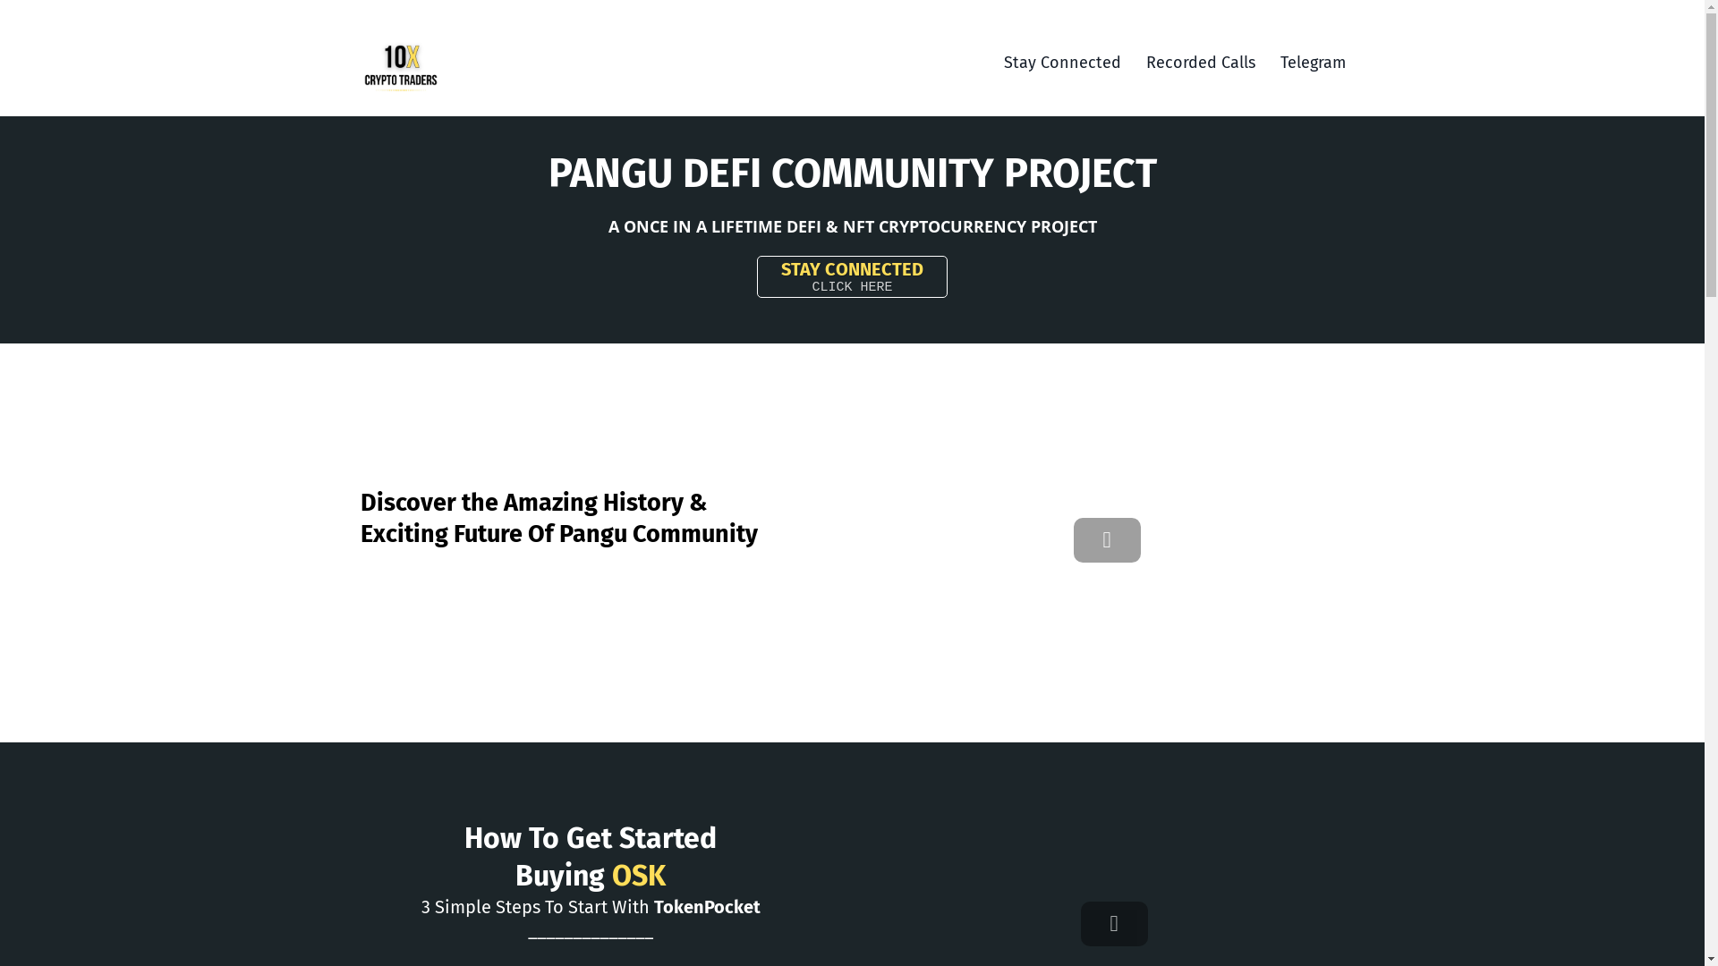 The image size is (1718, 966). What do you see at coordinates (1312, 63) in the screenshot?
I see `Telegram` at bounding box center [1312, 63].